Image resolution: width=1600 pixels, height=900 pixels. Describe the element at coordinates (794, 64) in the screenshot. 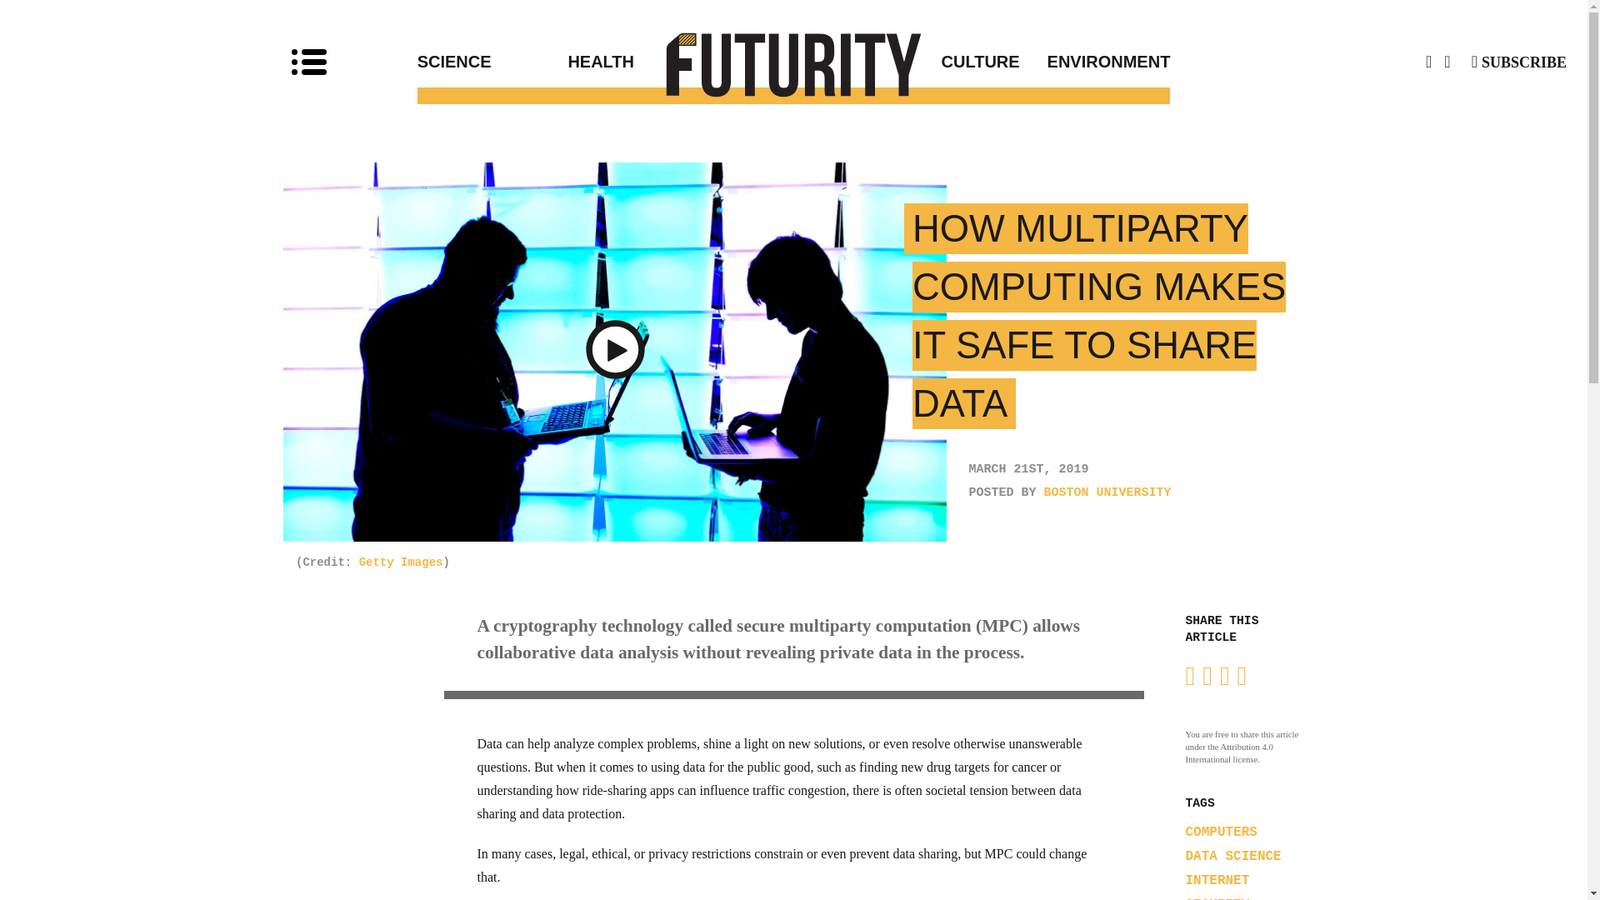

I see `Research news from top universities` at that location.